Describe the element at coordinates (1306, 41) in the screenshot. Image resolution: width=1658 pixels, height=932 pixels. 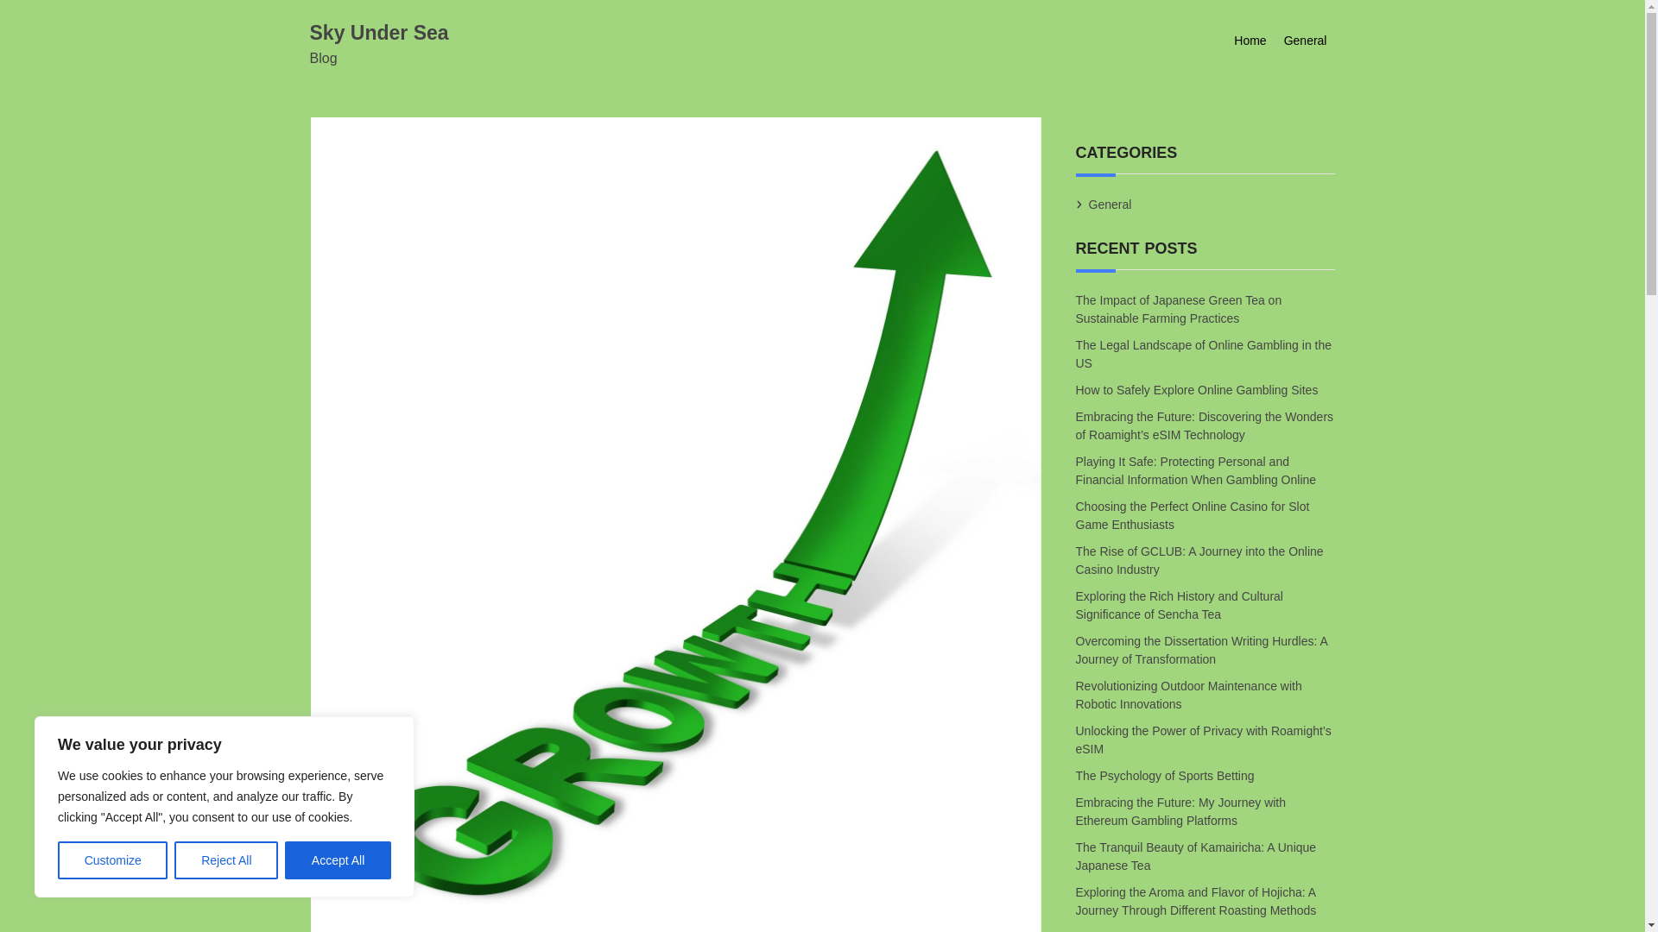
I see `General` at that location.